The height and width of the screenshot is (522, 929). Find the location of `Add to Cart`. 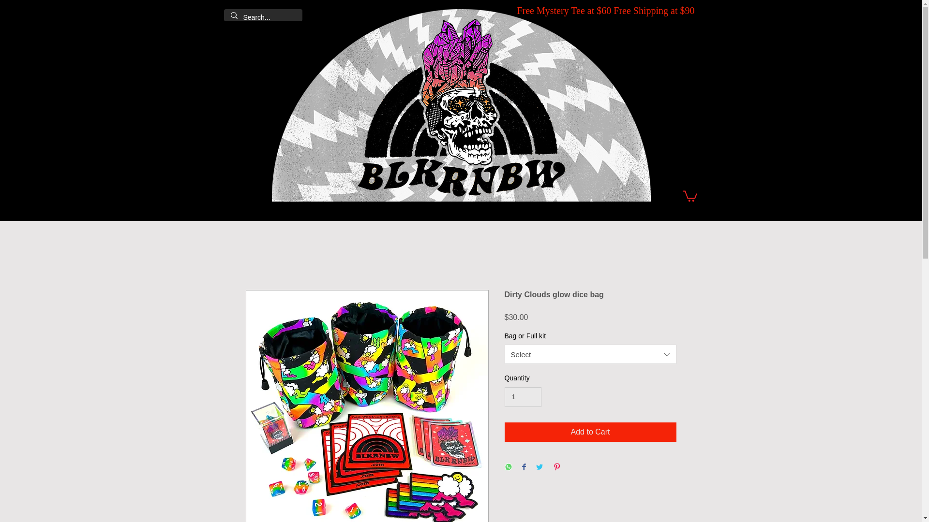

Add to Cart is located at coordinates (590, 432).